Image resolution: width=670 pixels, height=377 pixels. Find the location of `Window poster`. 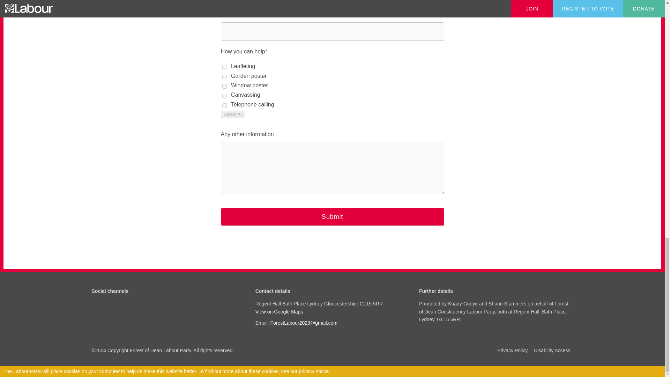

Window poster is located at coordinates (224, 86).